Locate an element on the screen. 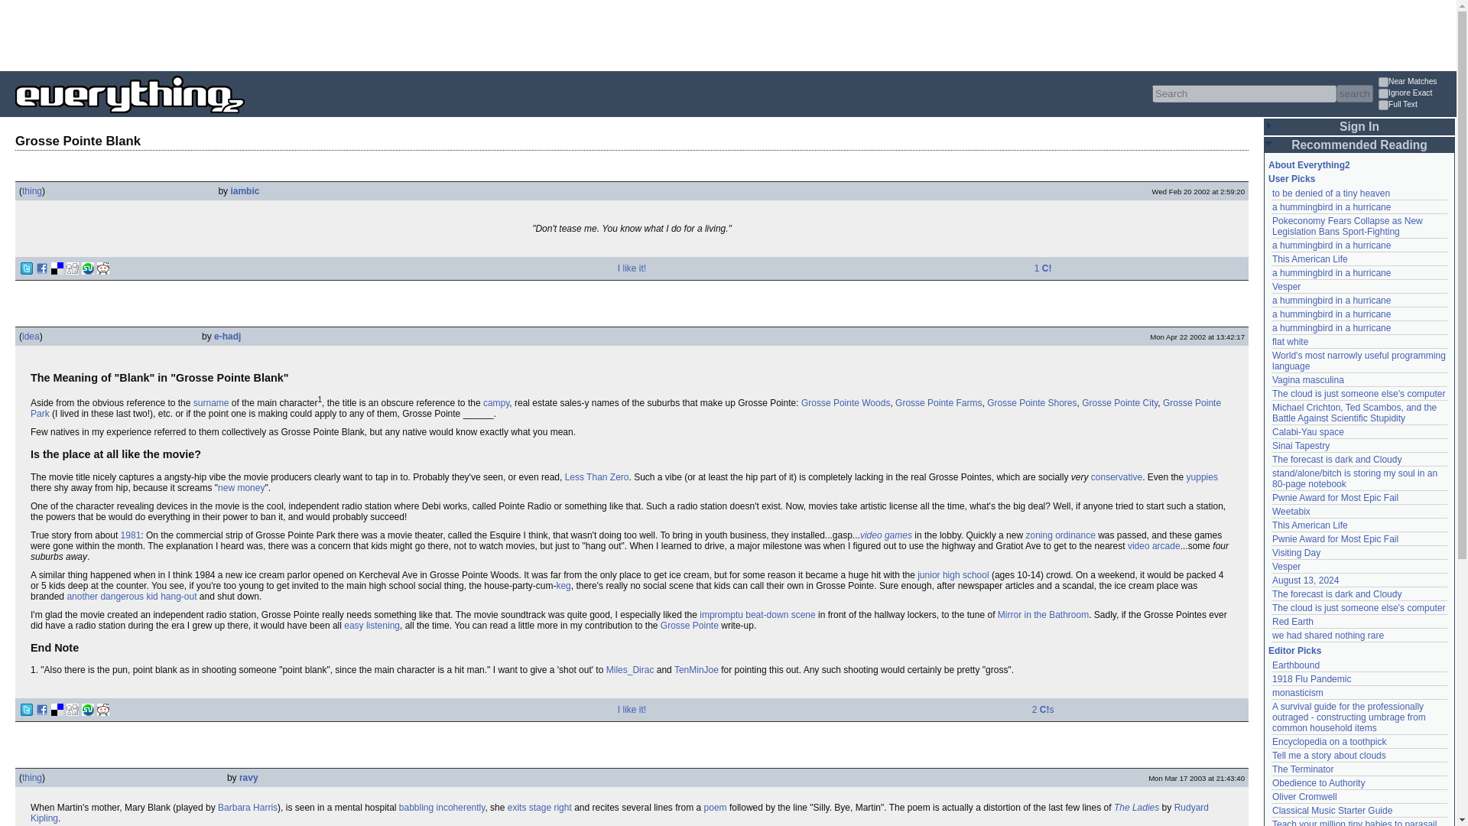 Image resolution: width=1468 pixels, height=826 pixels. 1 users found this writeup COOL is located at coordinates (1043, 268).